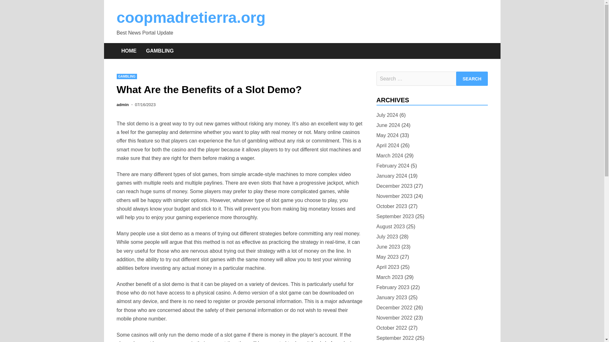 This screenshot has width=609, height=342. I want to click on May 2024, so click(387, 135).